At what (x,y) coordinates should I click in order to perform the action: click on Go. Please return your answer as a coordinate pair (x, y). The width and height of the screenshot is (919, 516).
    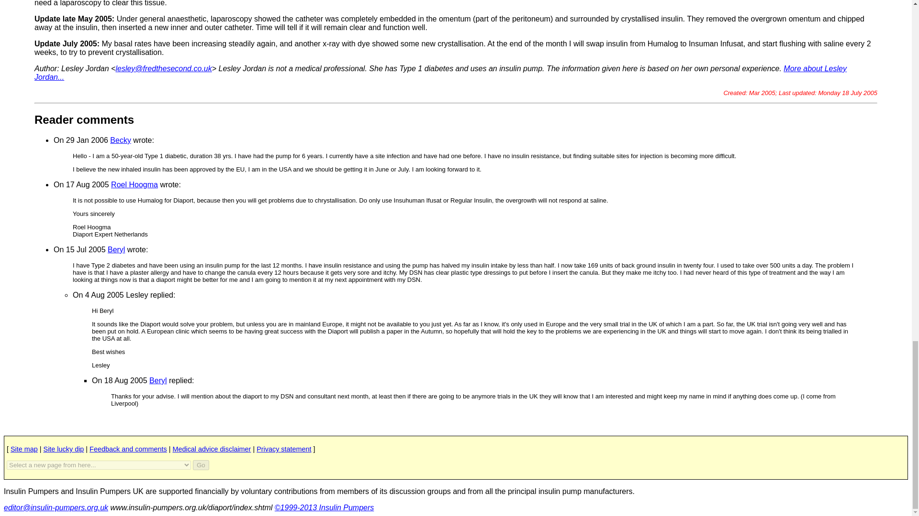
    Looking at the image, I should click on (201, 465).